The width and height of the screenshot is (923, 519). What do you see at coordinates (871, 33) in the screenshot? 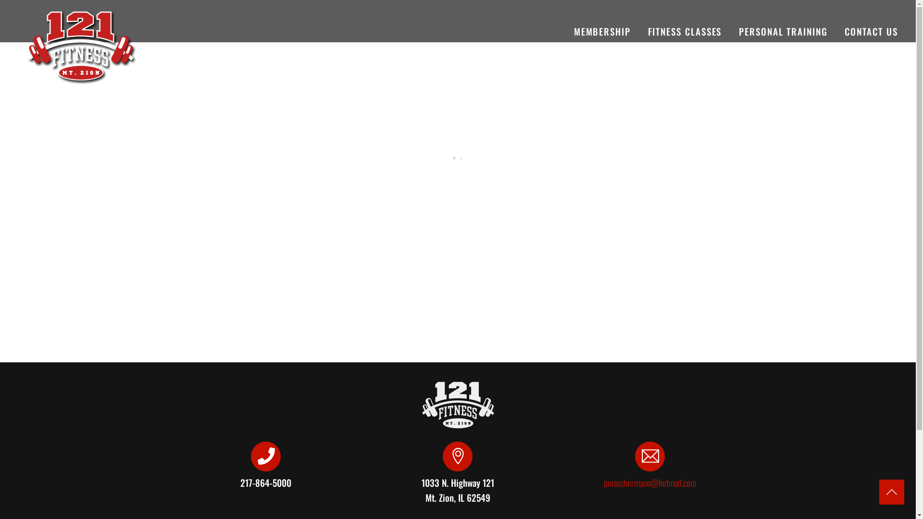
I see `CONTACT US` at bounding box center [871, 33].